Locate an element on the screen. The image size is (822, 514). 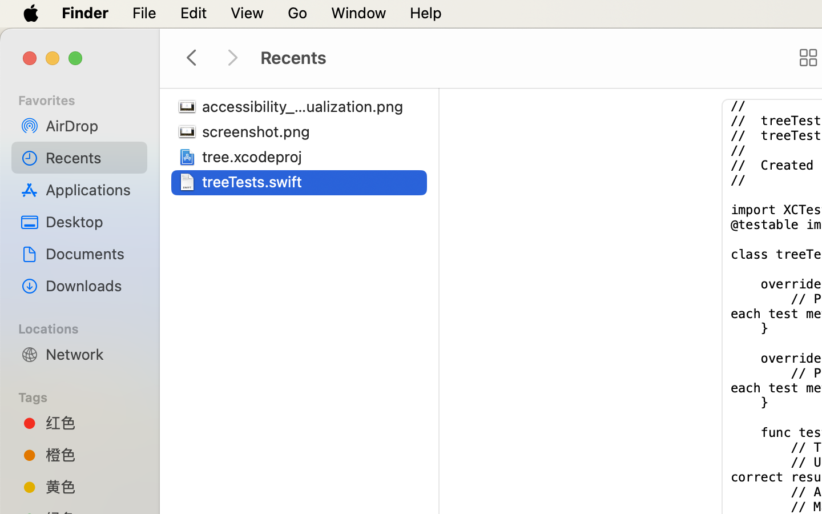
黄色 is located at coordinates (92, 487).